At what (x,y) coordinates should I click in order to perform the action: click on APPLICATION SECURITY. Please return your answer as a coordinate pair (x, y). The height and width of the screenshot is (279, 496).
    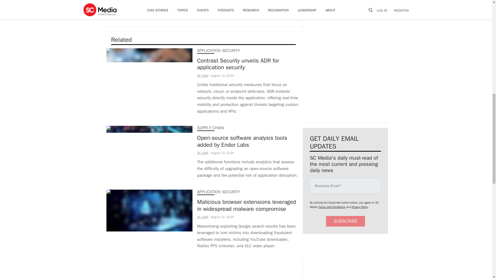
    Looking at the image, I should click on (218, 51).